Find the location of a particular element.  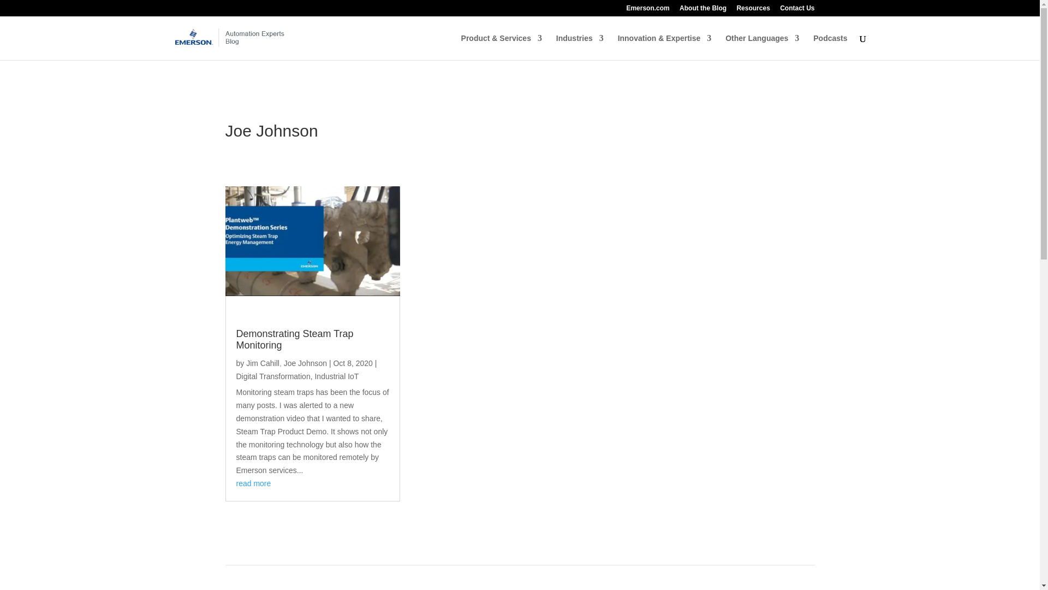

Posts by Jim Cahill is located at coordinates (263, 363).